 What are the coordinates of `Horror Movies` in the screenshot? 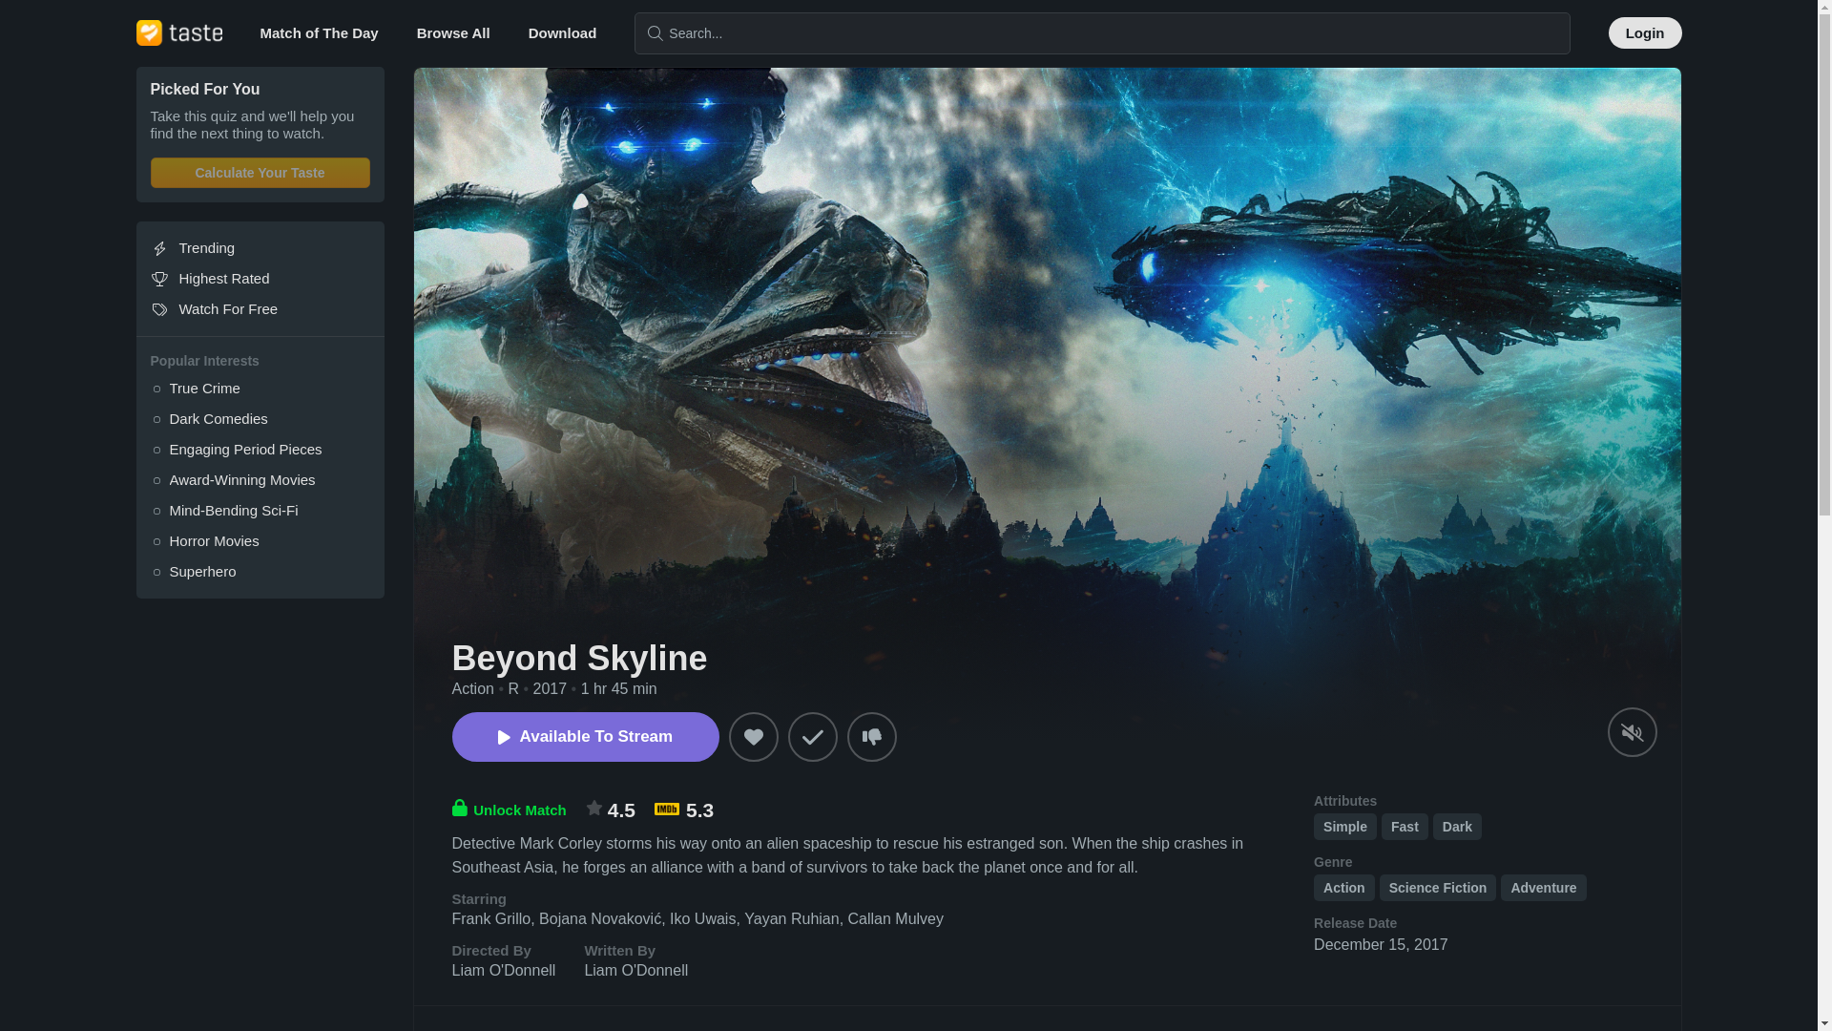 It's located at (260, 540).